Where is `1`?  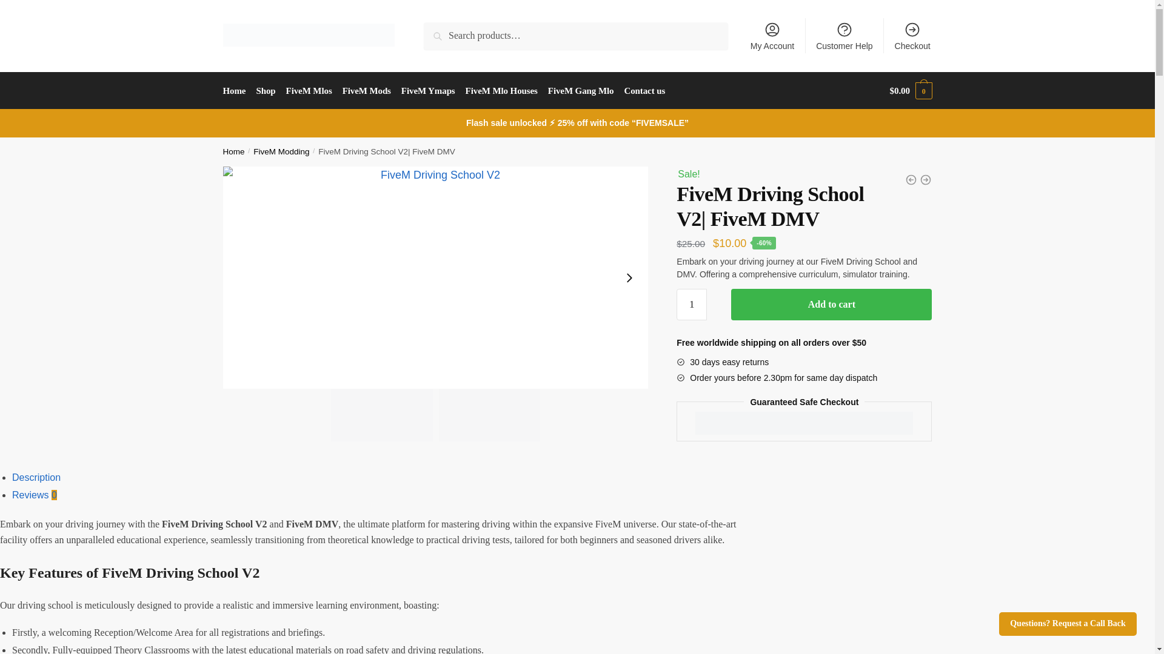
1 is located at coordinates (691, 305).